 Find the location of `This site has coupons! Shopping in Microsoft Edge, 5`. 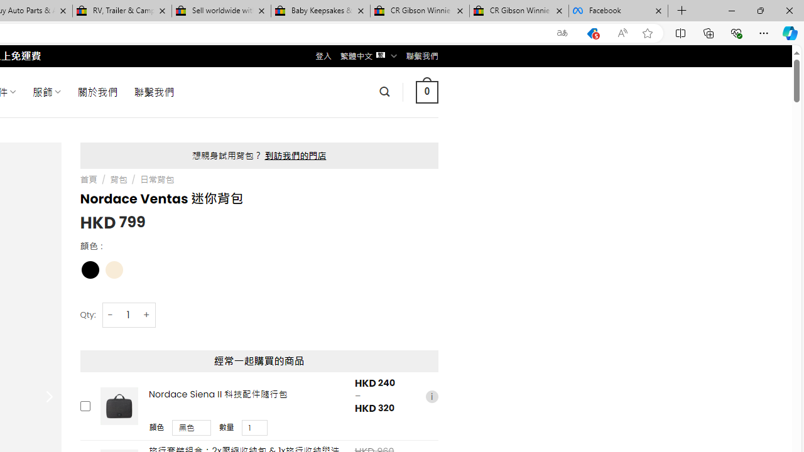

This site has coupons! Shopping in Microsoft Edge, 5 is located at coordinates (592, 33).